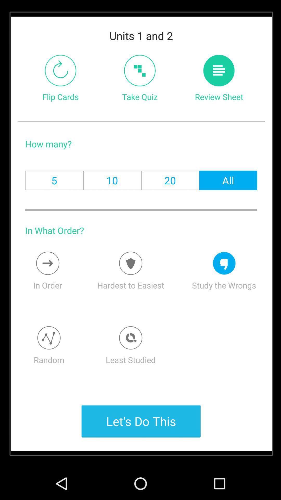  What do you see at coordinates (140, 70) in the screenshot?
I see `take quiz` at bounding box center [140, 70].